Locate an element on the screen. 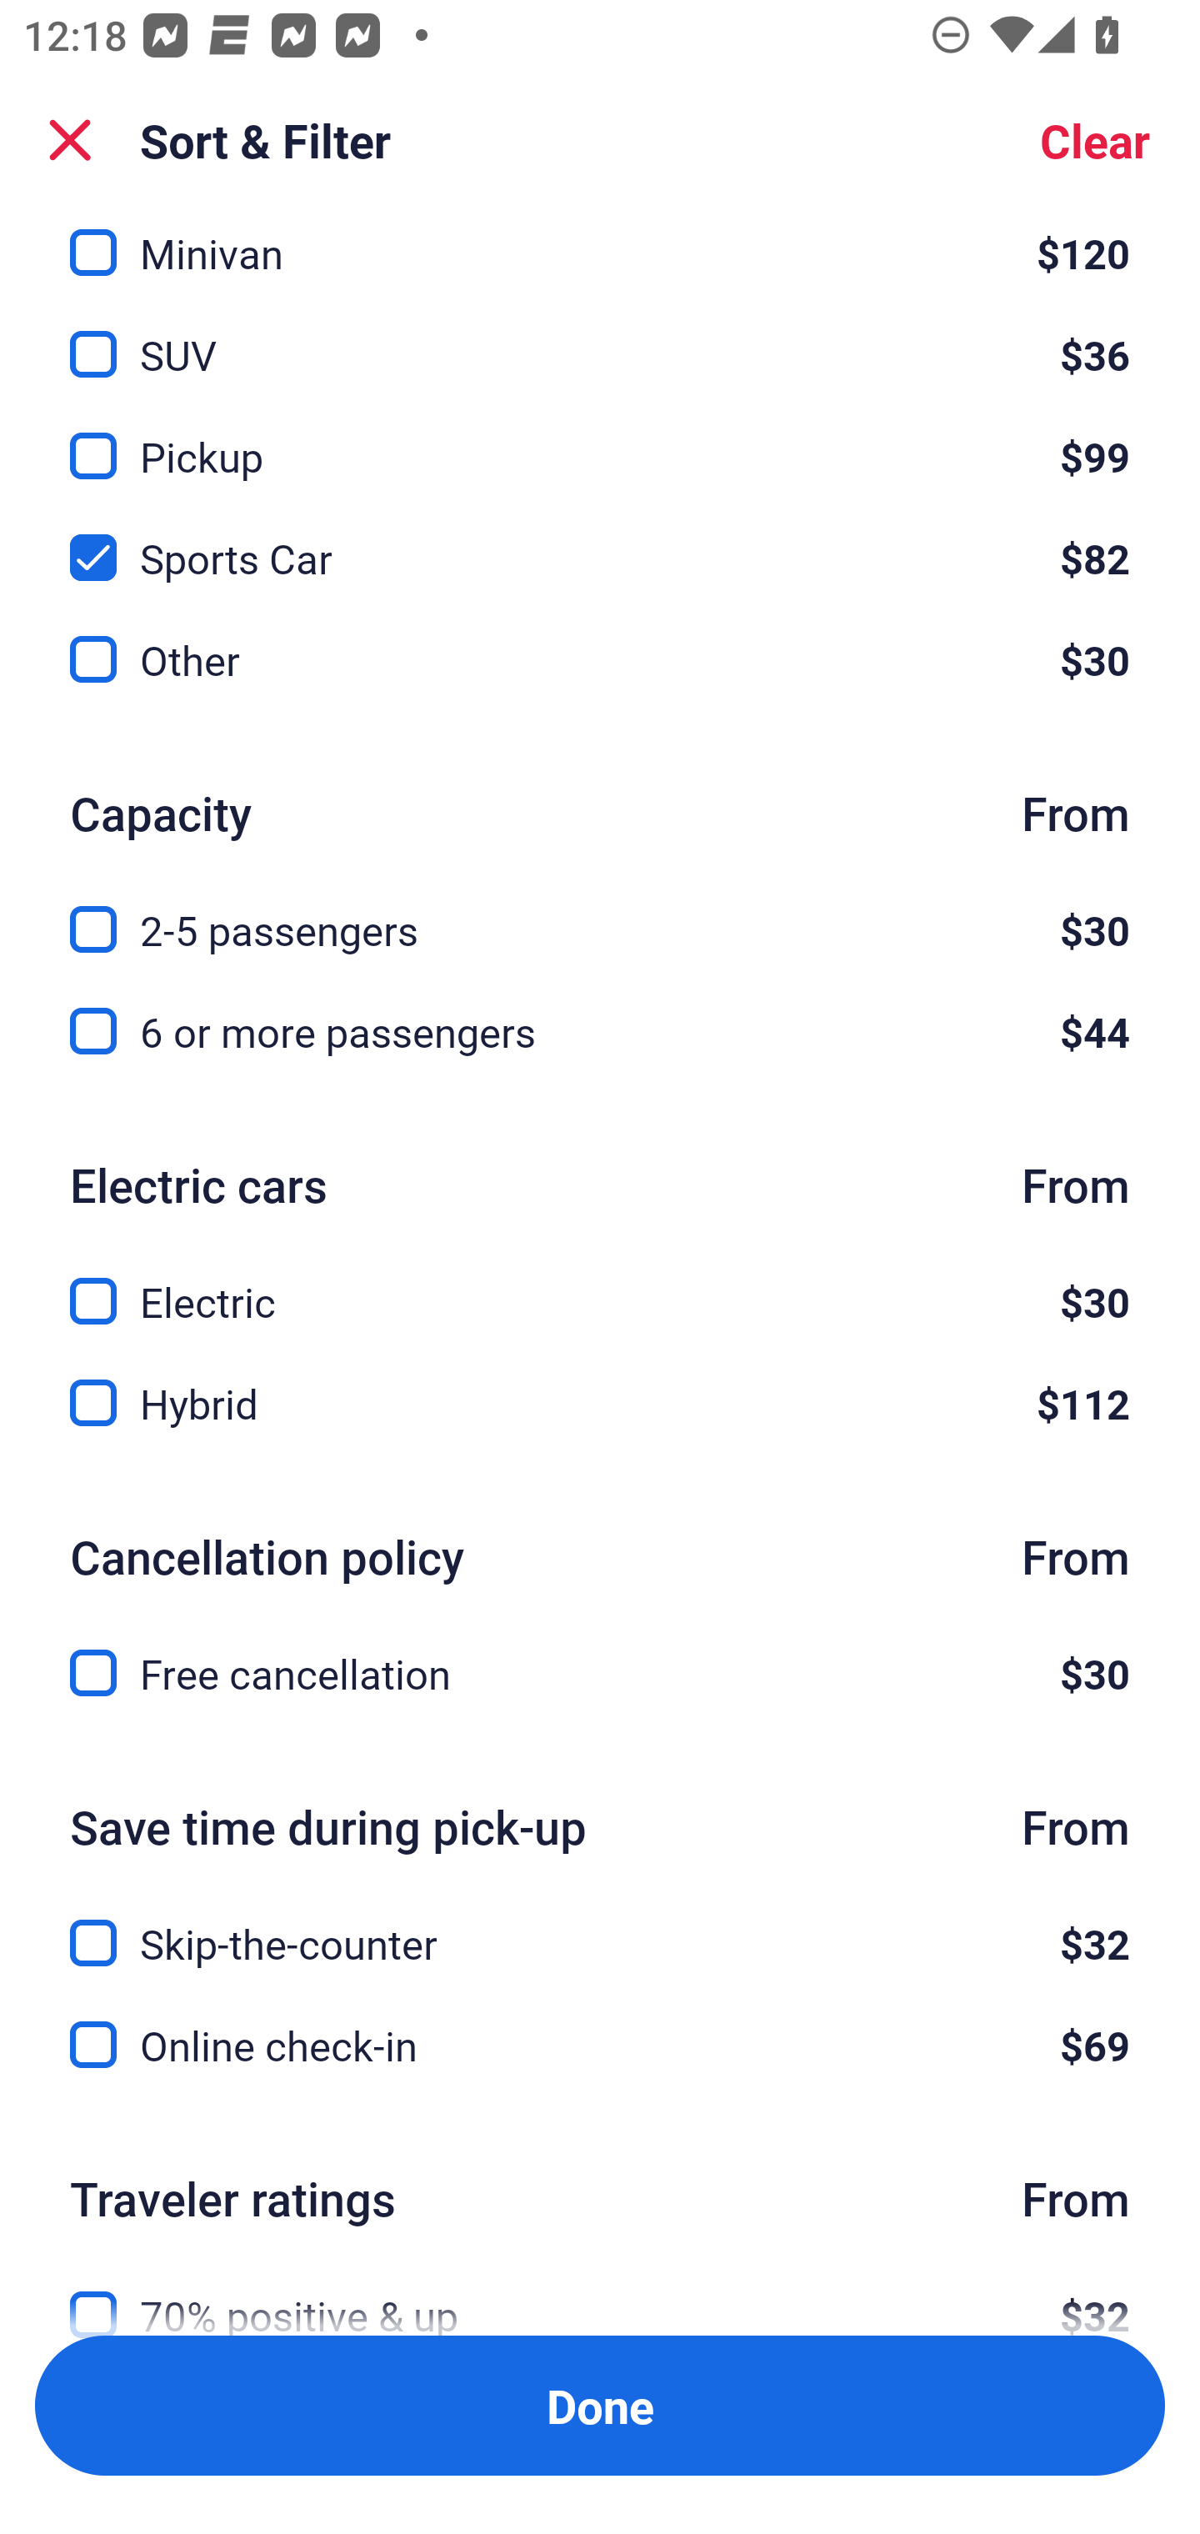 Image resolution: width=1200 pixels, height=2534 pixels. 6 or more passengers, $44 6 or more passengers $44 is located at coordinates (600, 1032).